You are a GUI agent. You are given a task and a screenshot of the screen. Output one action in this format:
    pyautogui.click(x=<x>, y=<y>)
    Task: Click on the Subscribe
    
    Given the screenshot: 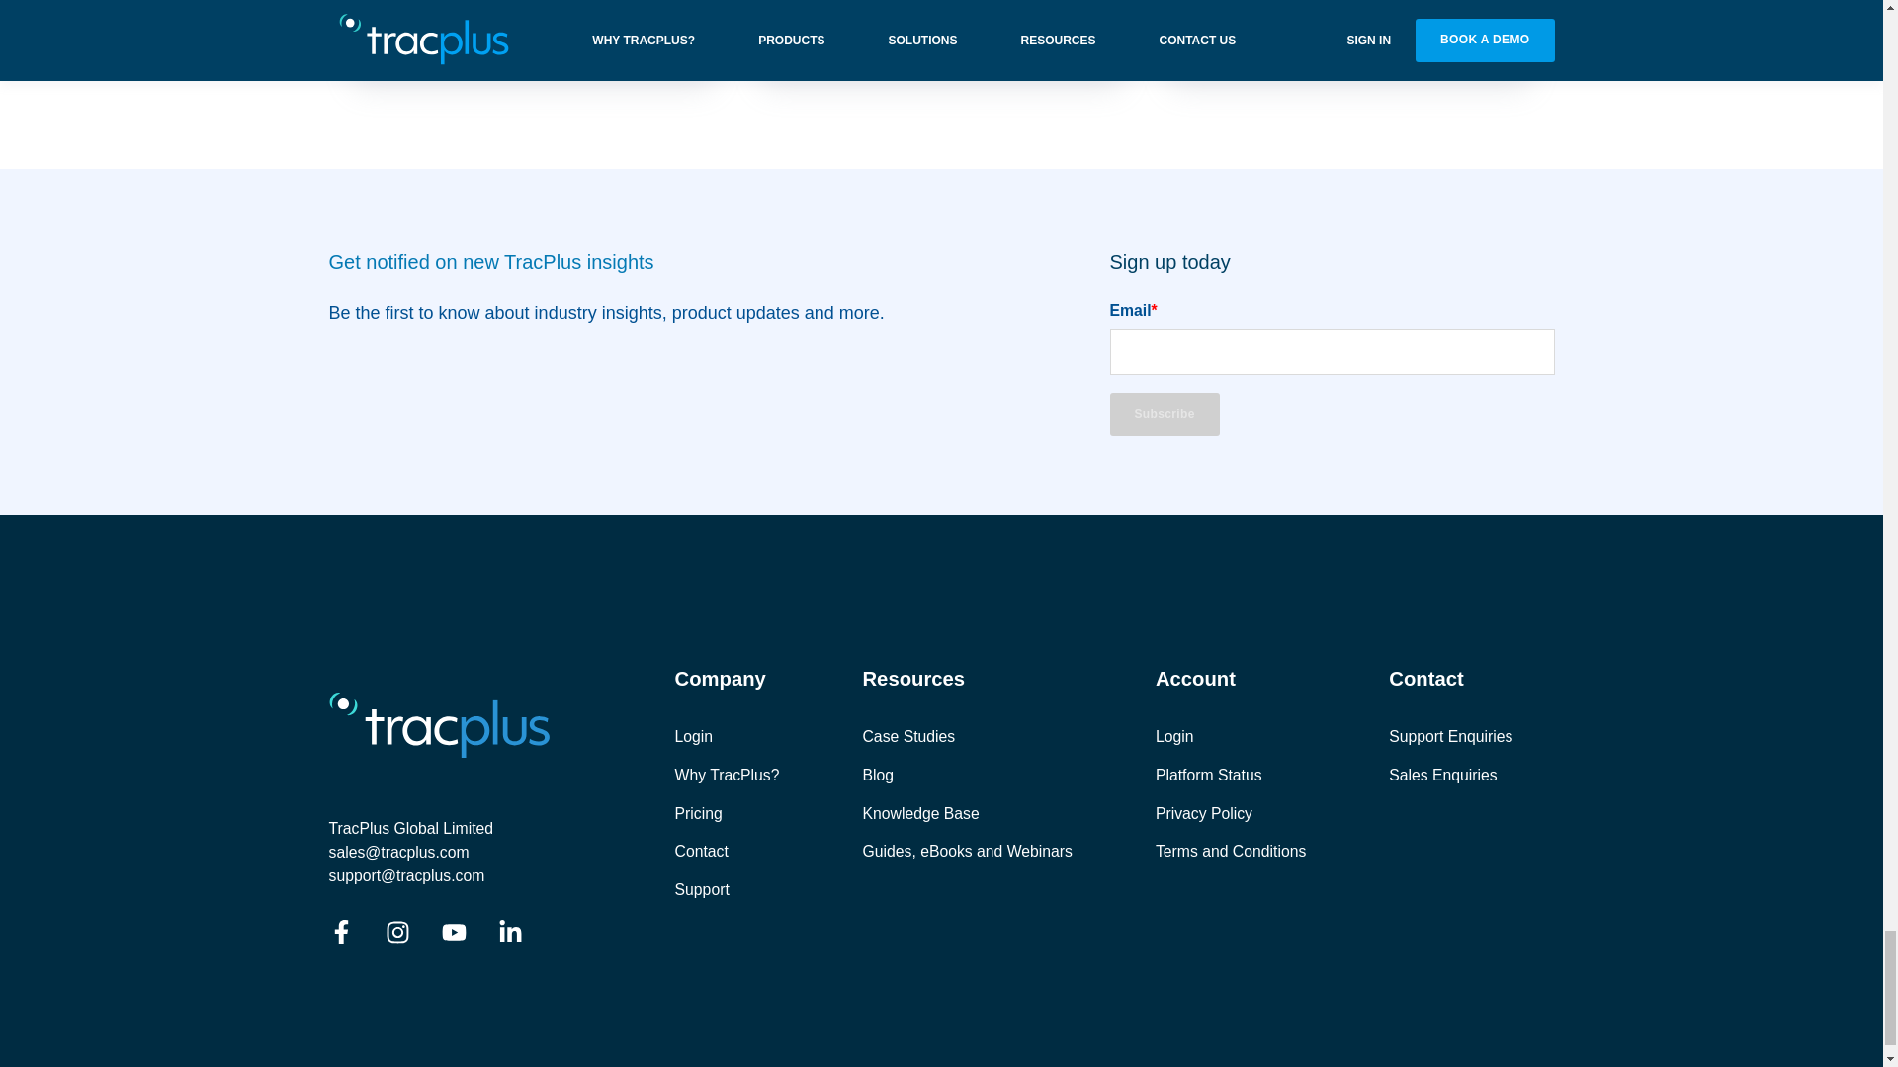 What is the action you would take?
    pyautogui.click(x=1163, y=414)
    